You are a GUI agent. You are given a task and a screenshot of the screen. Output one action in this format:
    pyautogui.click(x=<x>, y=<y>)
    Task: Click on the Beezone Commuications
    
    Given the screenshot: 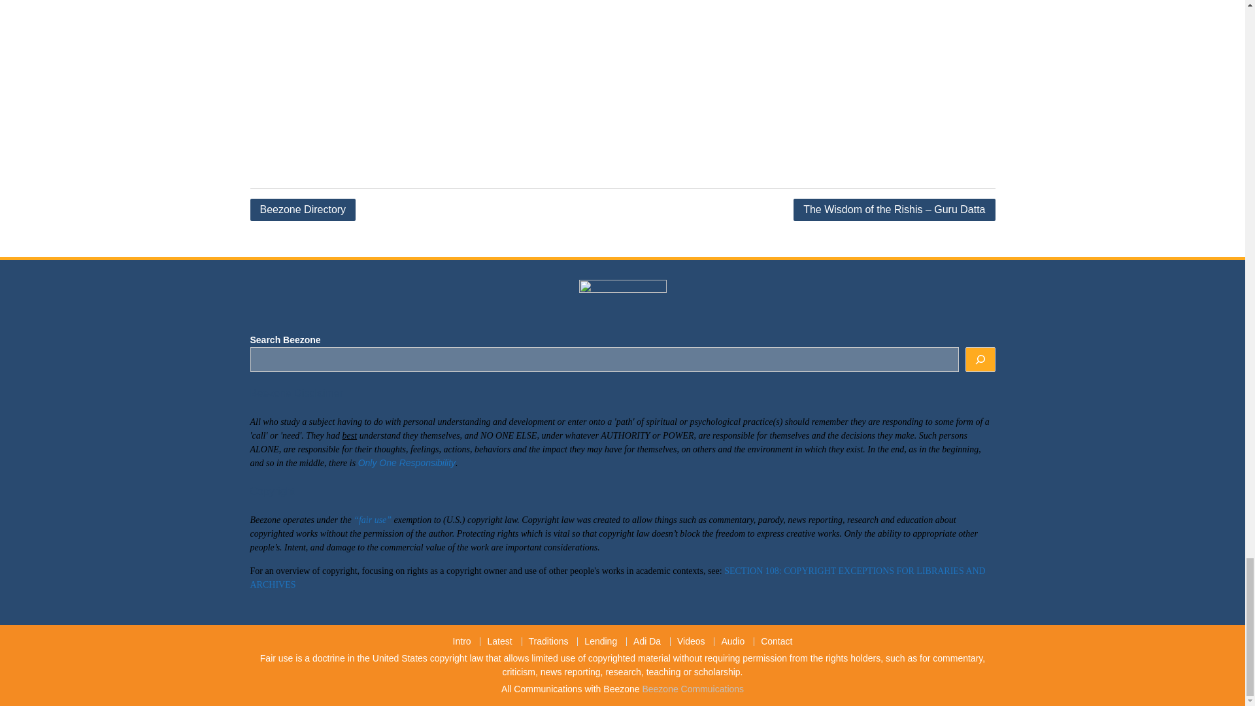 What is the action you would take?
    pyautogui.click(x=693, y=689)
    